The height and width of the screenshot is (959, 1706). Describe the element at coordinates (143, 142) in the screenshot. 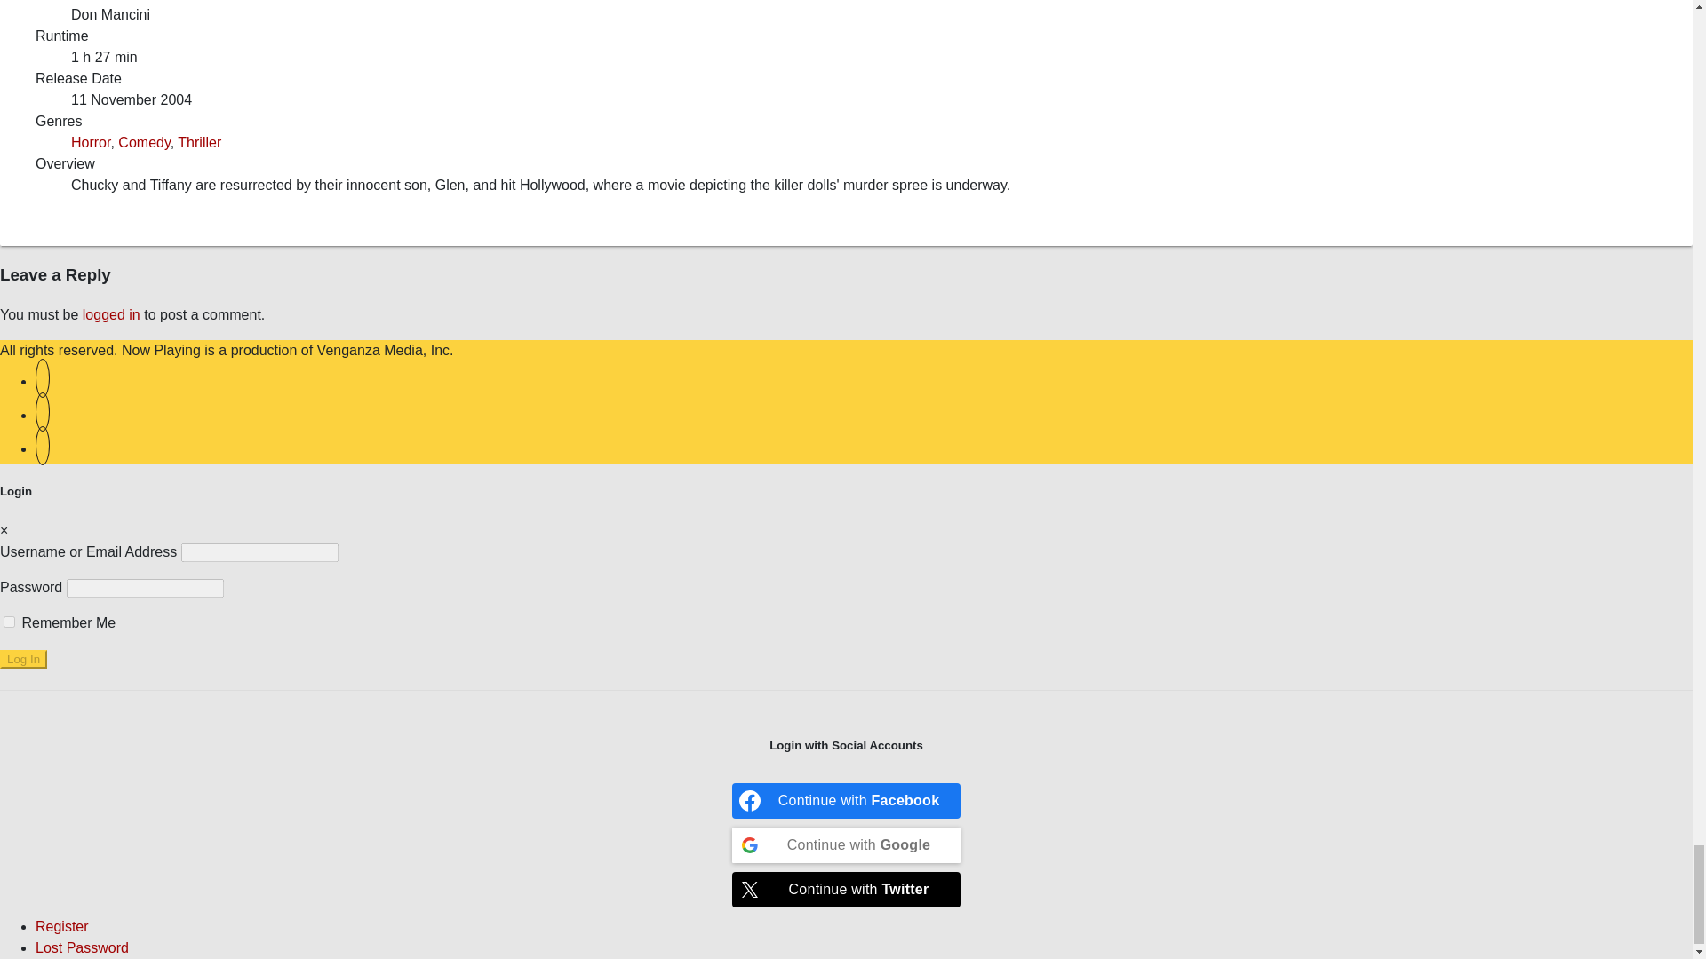

I see `Comedy` at that location.